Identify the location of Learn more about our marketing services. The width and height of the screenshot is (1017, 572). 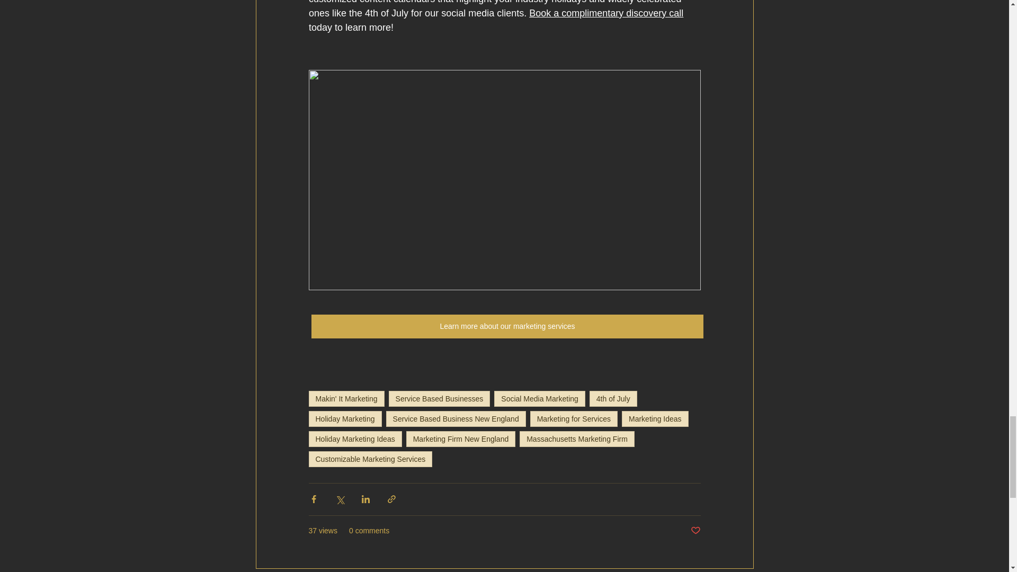
(507, 326).